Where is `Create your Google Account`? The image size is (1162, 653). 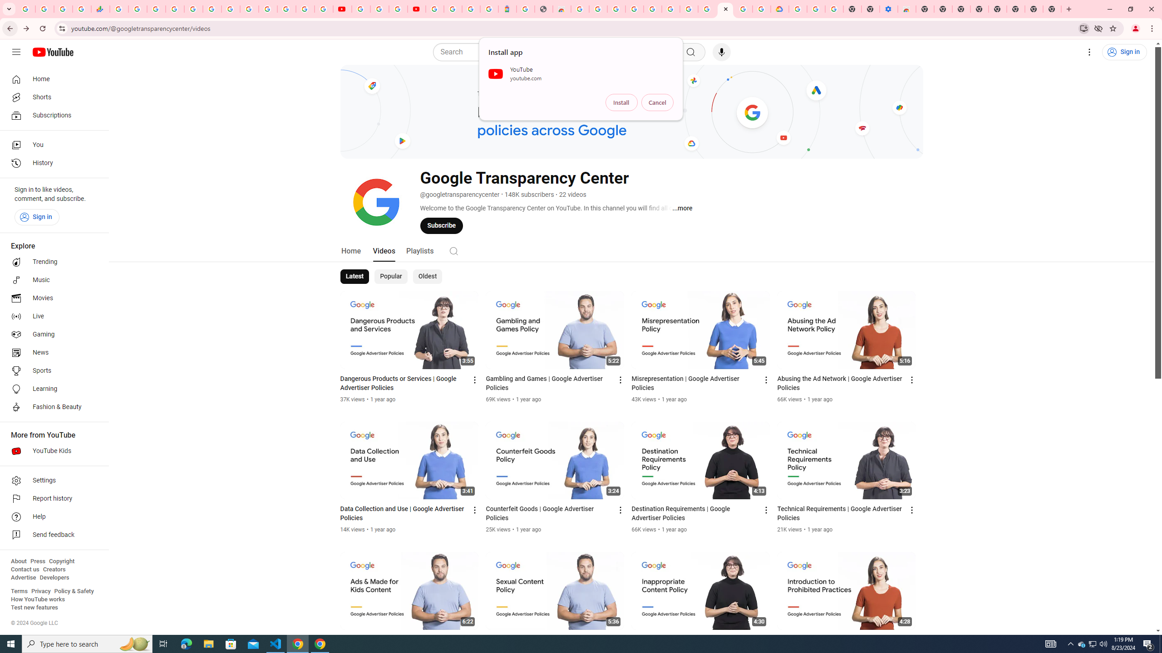
Create your Google Account is located at coordinates (743, 9).